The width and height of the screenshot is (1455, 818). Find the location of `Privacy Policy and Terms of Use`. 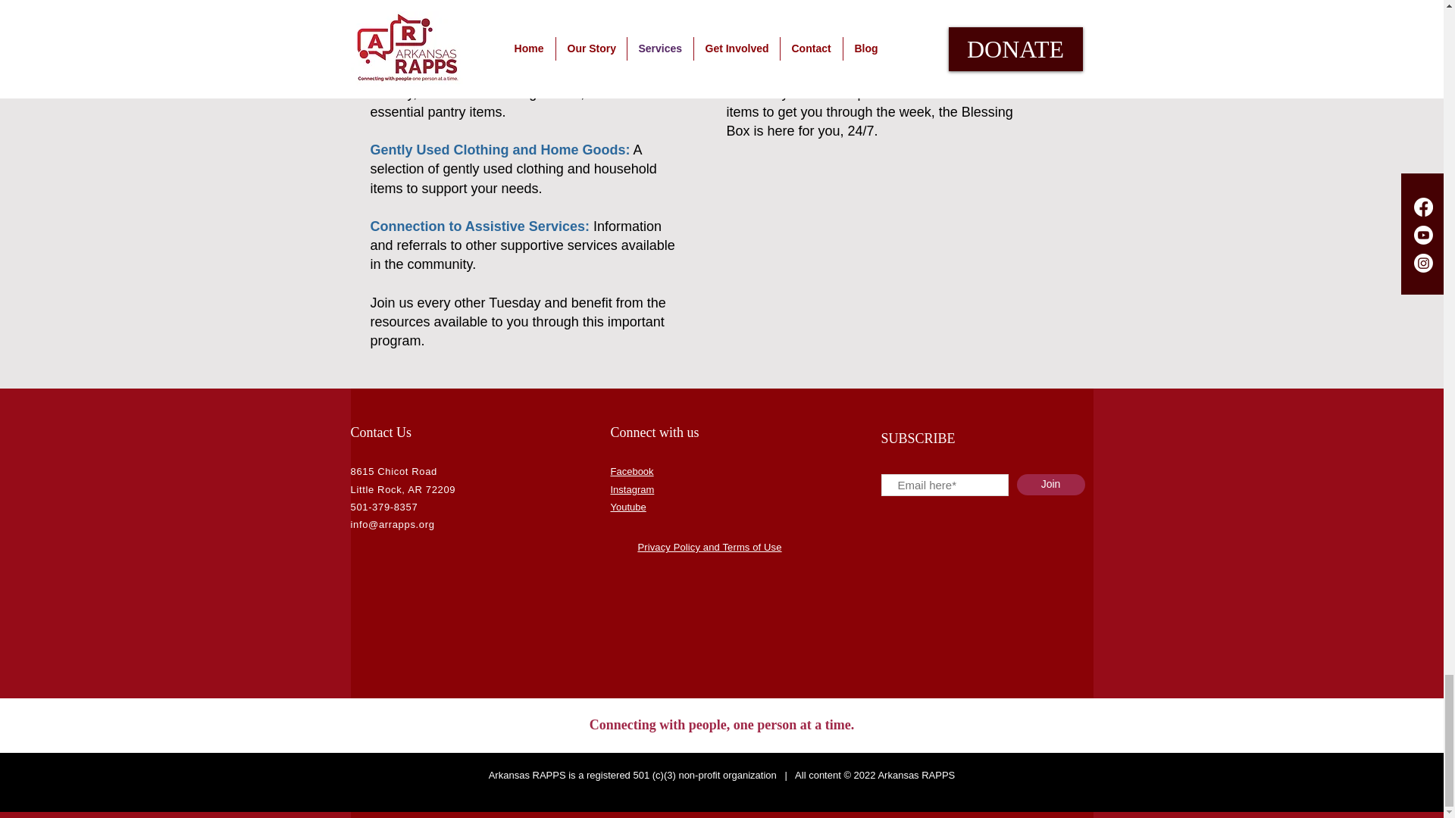

Privacy Policy and Terms of Use is located at coordinates (709, 547).